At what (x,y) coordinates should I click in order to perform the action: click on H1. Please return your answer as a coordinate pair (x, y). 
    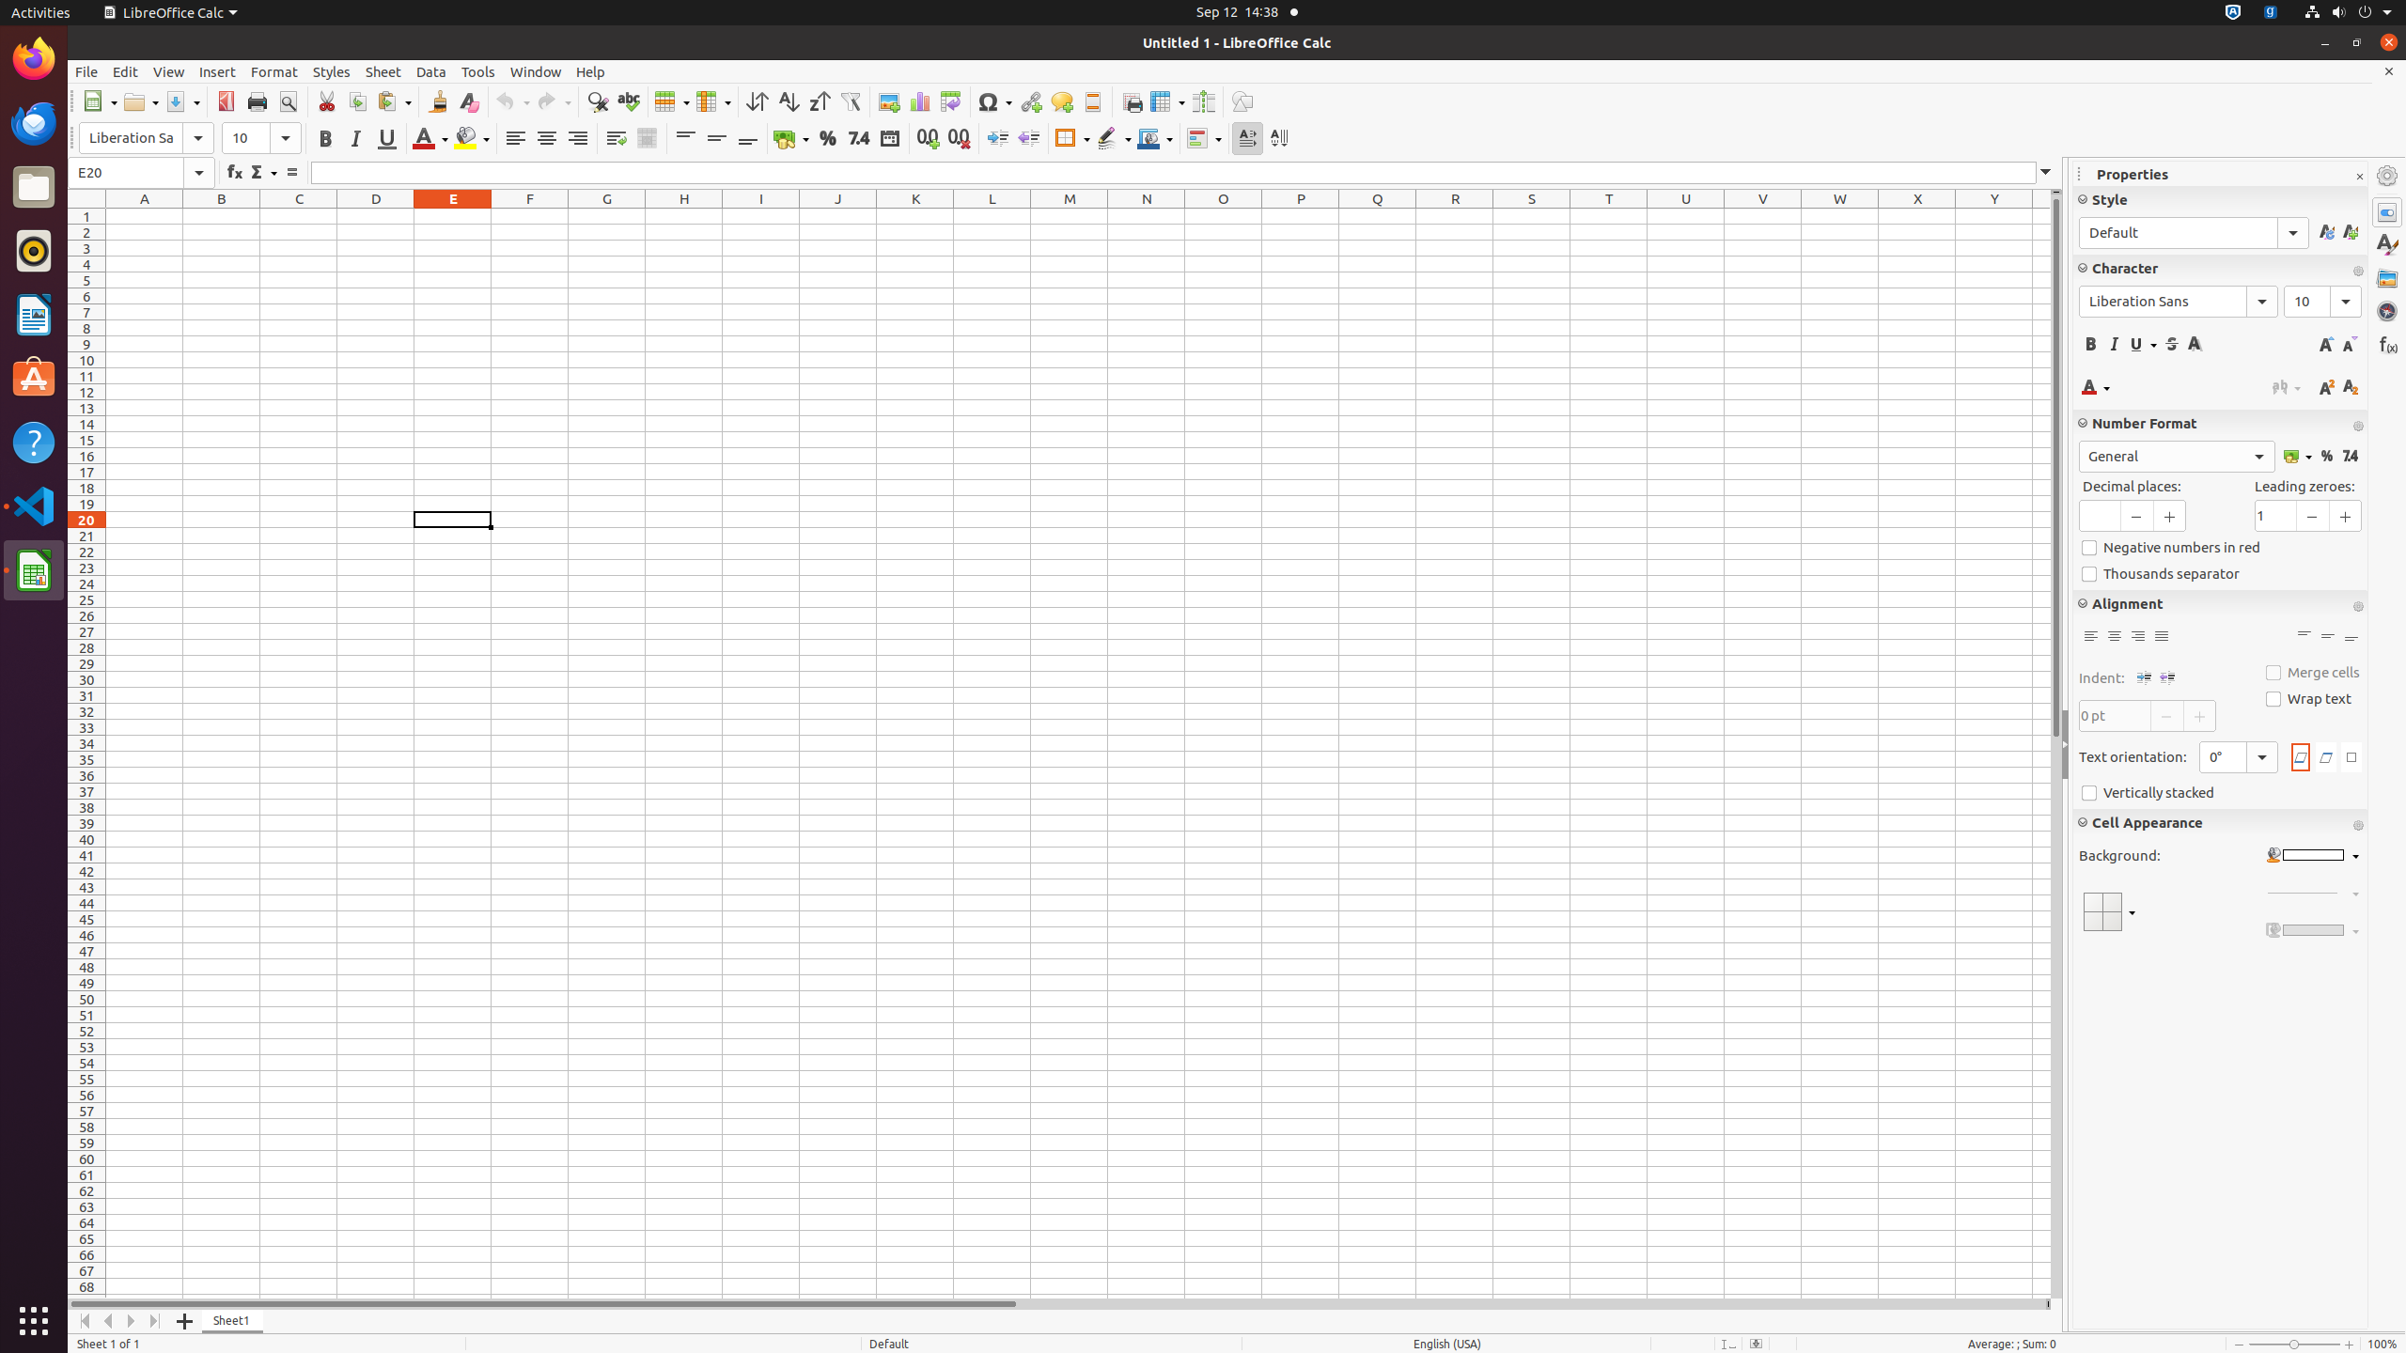
    Looking at the image, I should click on (684, 216).